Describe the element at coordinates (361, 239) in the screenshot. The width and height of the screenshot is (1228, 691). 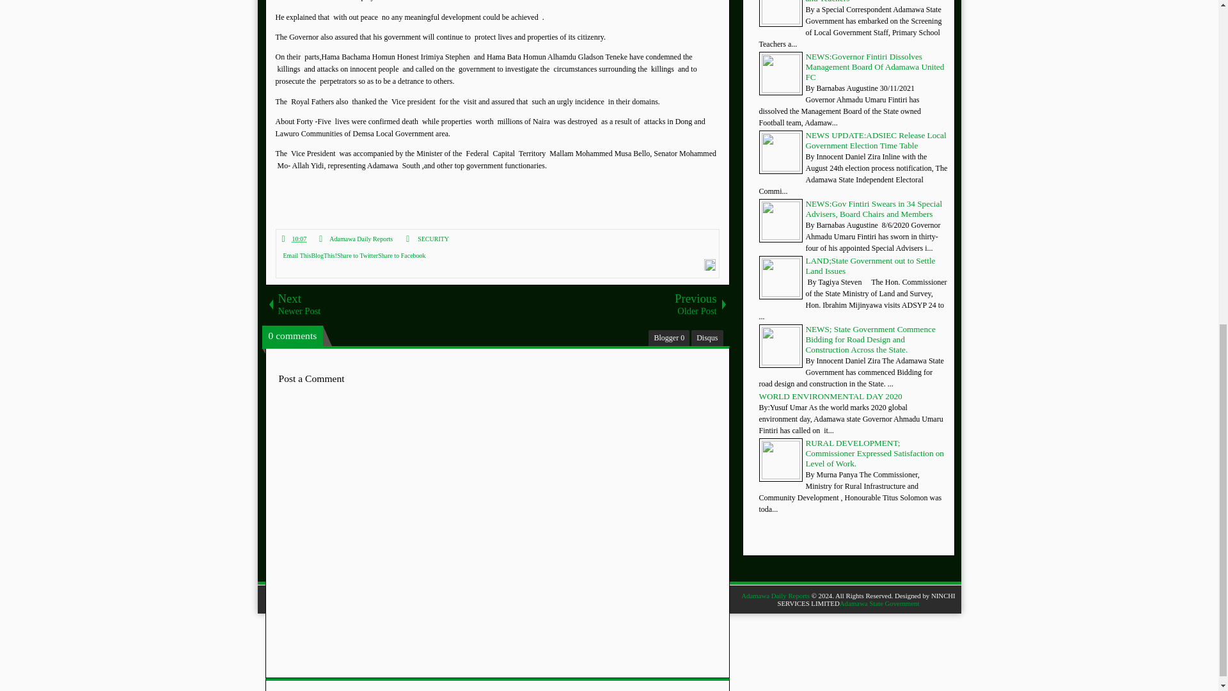
I see `author profile` at that location.